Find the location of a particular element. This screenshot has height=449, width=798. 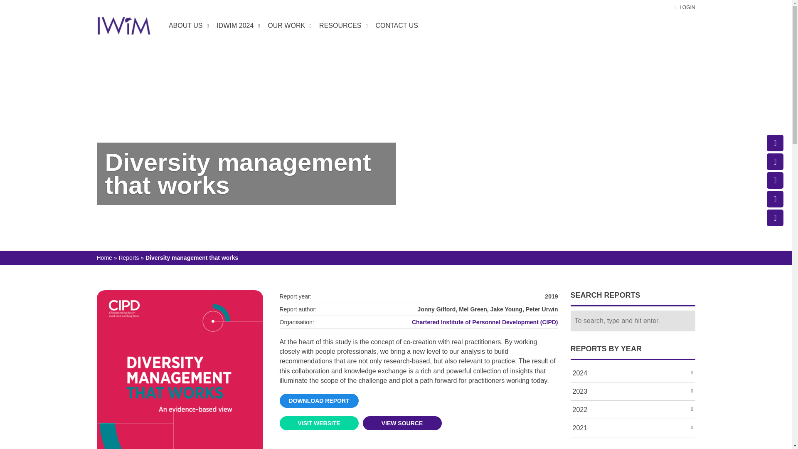

ABOUT US is located at coordinates (188, 26).